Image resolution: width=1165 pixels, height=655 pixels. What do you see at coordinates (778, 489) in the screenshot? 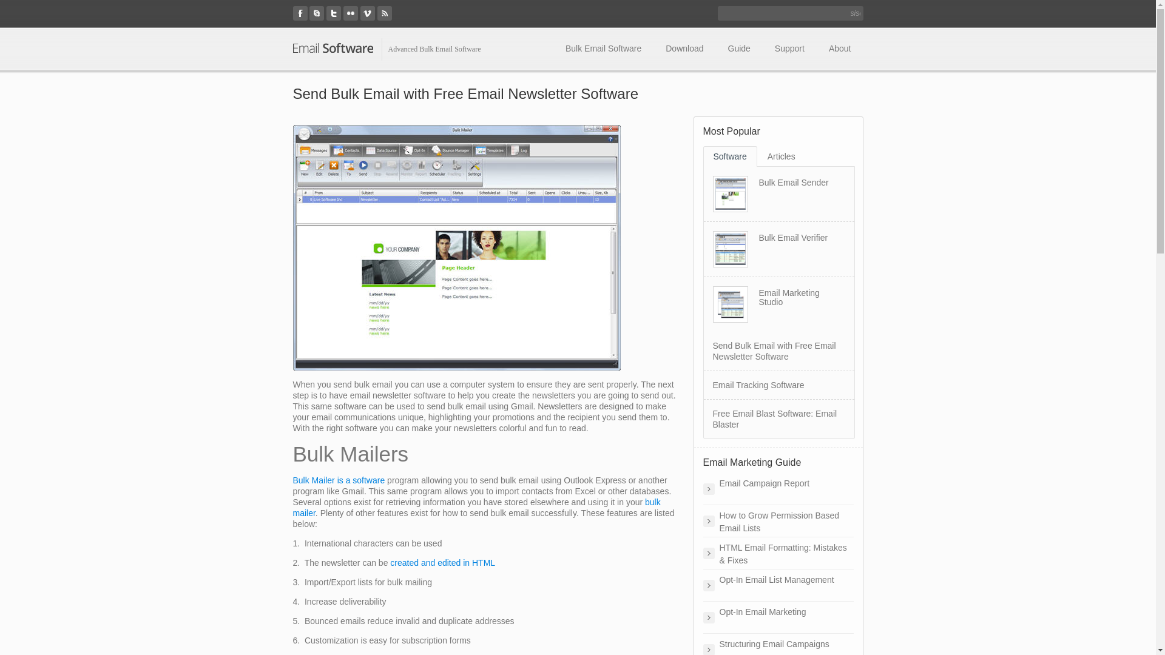
I see `Email Campaign Report` at bounding box center [778, 489].